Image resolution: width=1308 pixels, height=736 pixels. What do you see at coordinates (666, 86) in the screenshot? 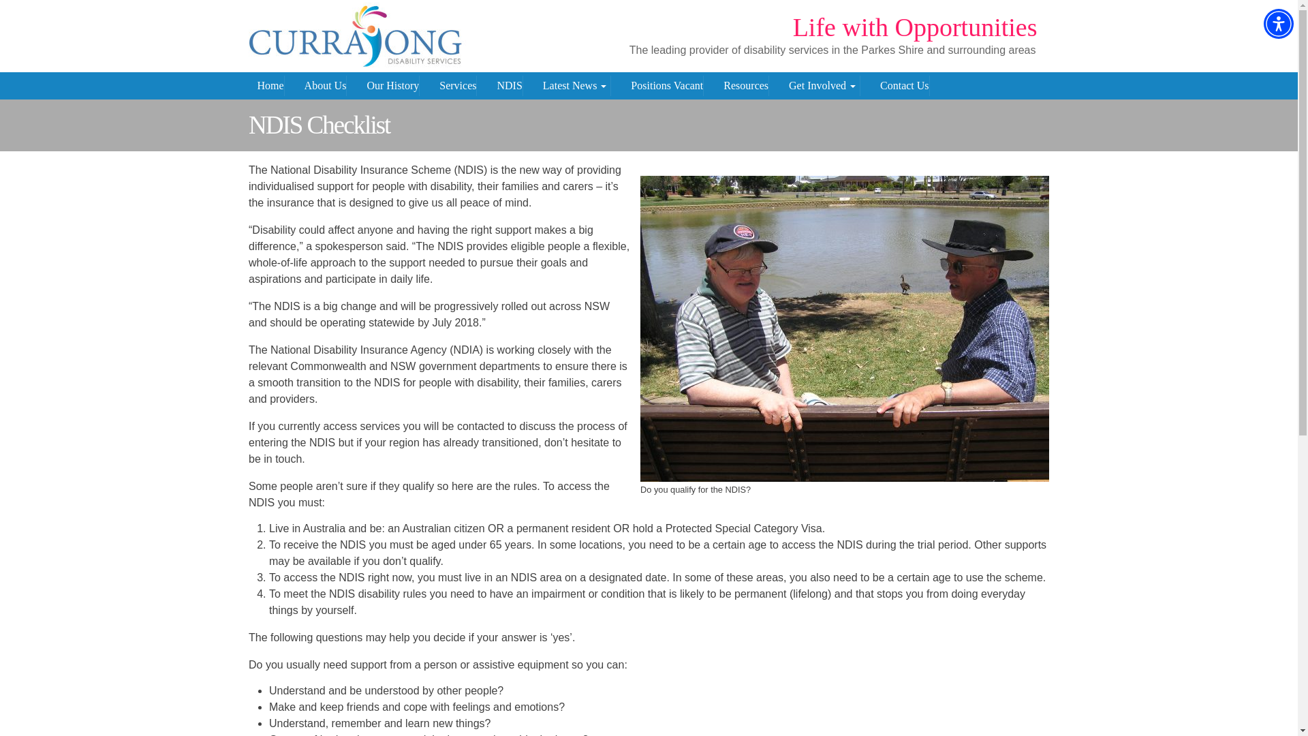
I see `Positions Vacant` at bounding box center [666, 86].